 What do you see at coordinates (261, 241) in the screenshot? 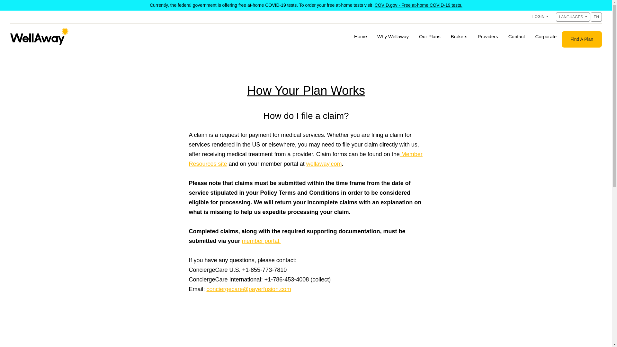
I see `member portal.` at bounding box center [261, 241].